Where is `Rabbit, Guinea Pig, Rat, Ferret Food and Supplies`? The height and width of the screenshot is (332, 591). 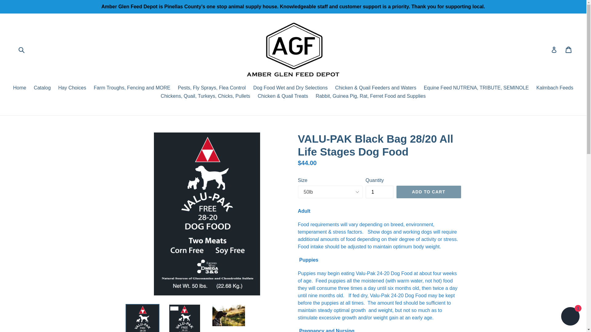 Rabbit, Guinea Pig, Rat, Ferret Food and Supplies is located at coordinates (371, 97).